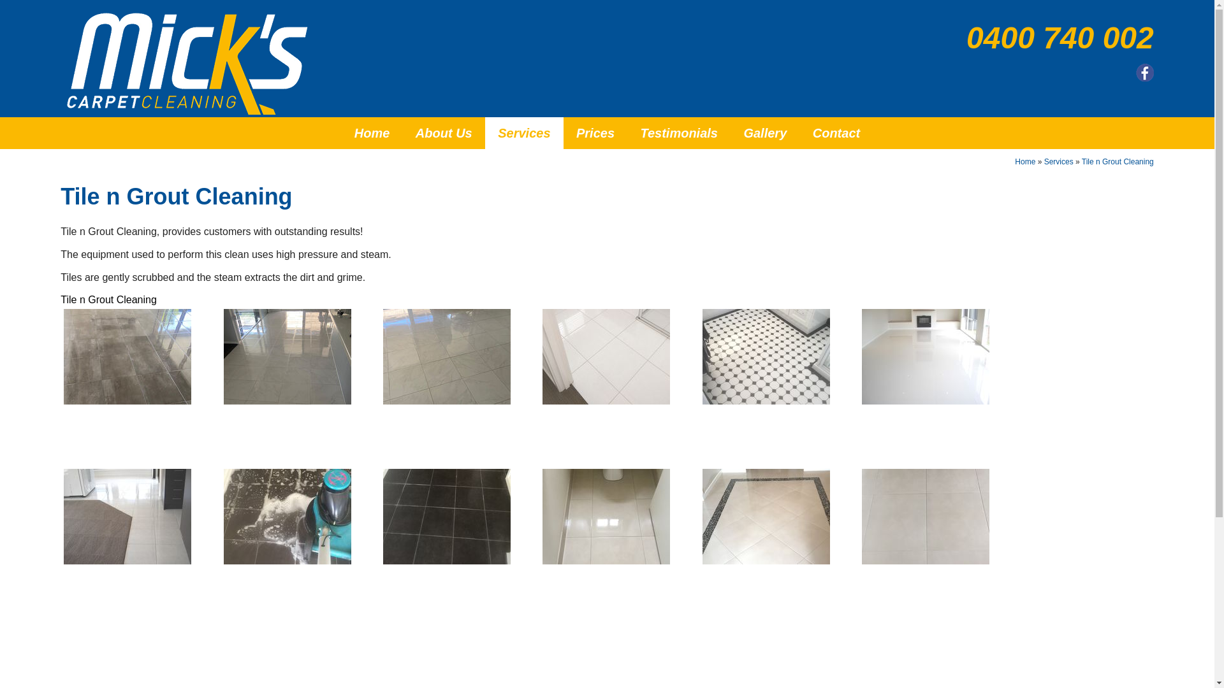  What do you see at coordinates (372, 133) in the screenshot?
I see `Home` at bounding box center [372, 133].